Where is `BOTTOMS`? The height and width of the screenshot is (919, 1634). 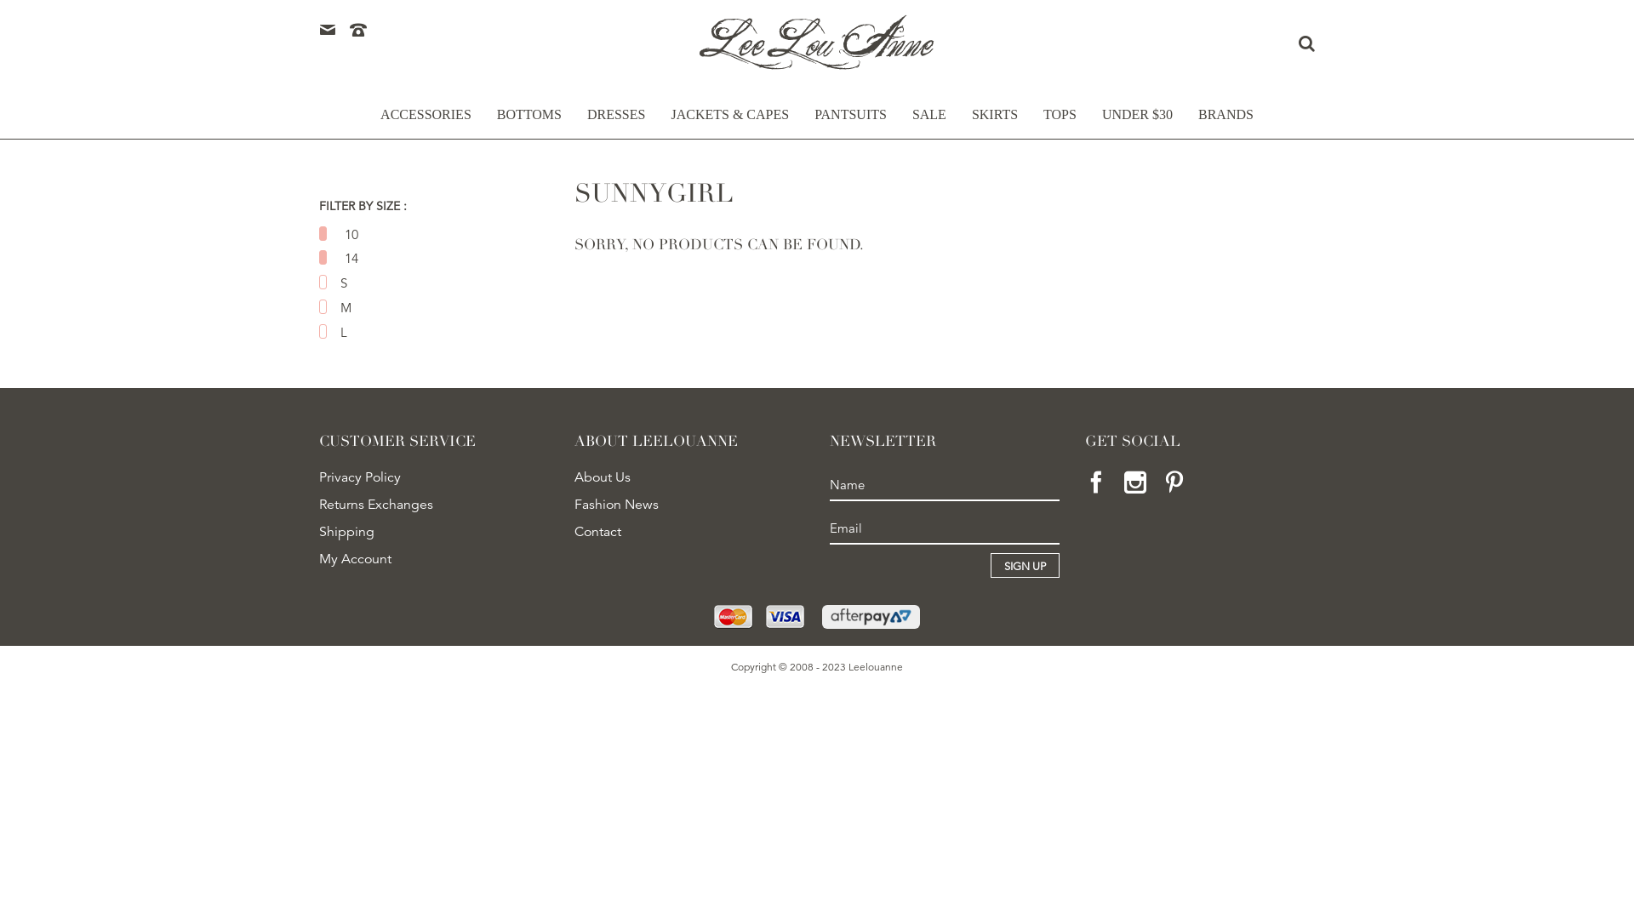
BOTTOMS is located at coordinates (529, 123).